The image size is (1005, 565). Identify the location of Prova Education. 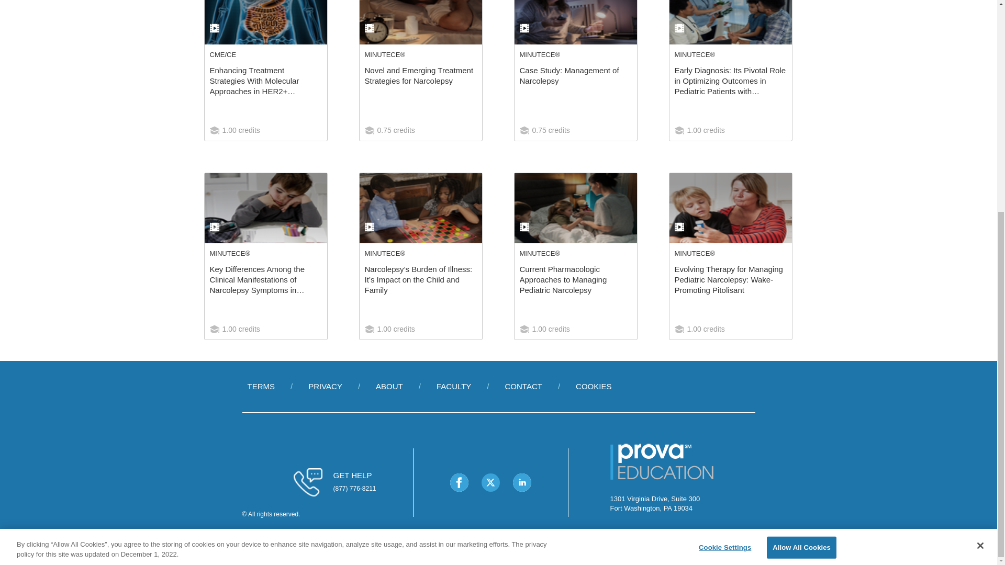
(662, 462).